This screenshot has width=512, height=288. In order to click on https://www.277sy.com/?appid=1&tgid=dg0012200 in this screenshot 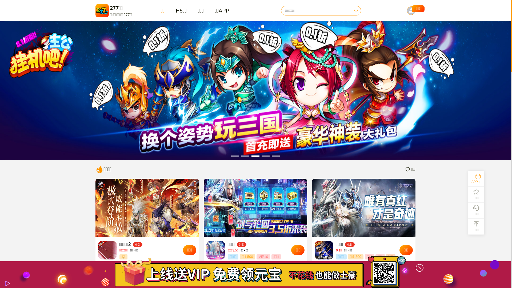, I will do `click(385, 273)`.